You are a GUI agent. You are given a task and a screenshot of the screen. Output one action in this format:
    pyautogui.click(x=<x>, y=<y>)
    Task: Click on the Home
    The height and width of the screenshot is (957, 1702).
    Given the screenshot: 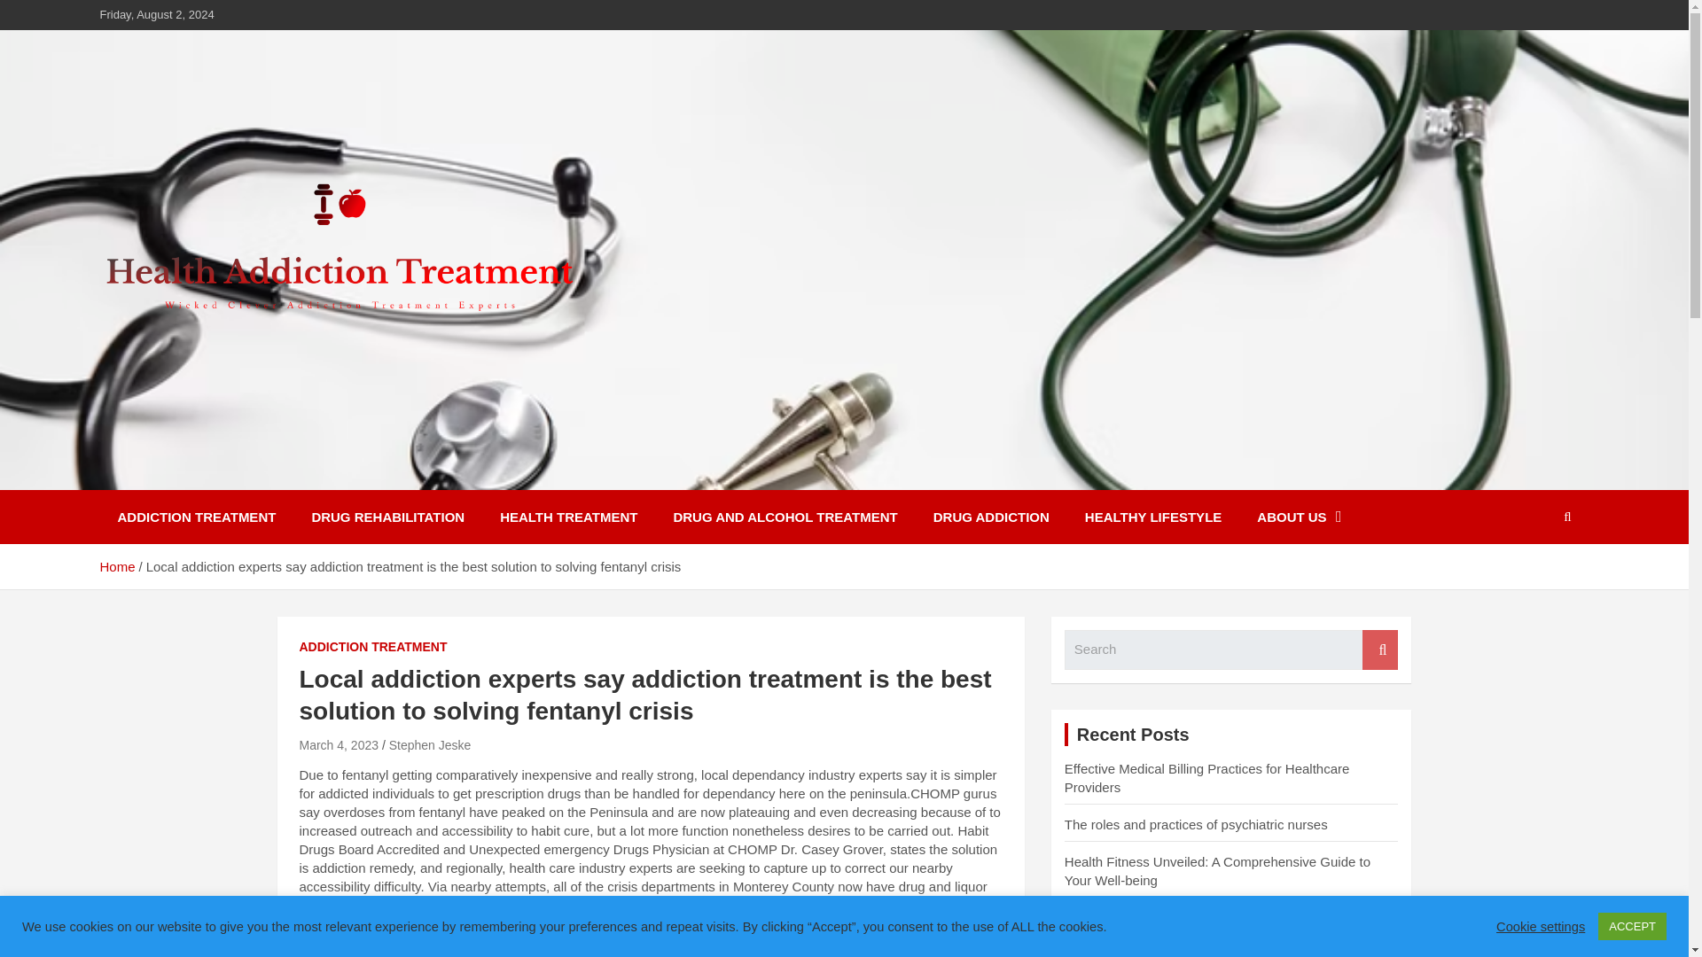 What is the action you would take?
    pyautogui.click(x=116, y=566)
    